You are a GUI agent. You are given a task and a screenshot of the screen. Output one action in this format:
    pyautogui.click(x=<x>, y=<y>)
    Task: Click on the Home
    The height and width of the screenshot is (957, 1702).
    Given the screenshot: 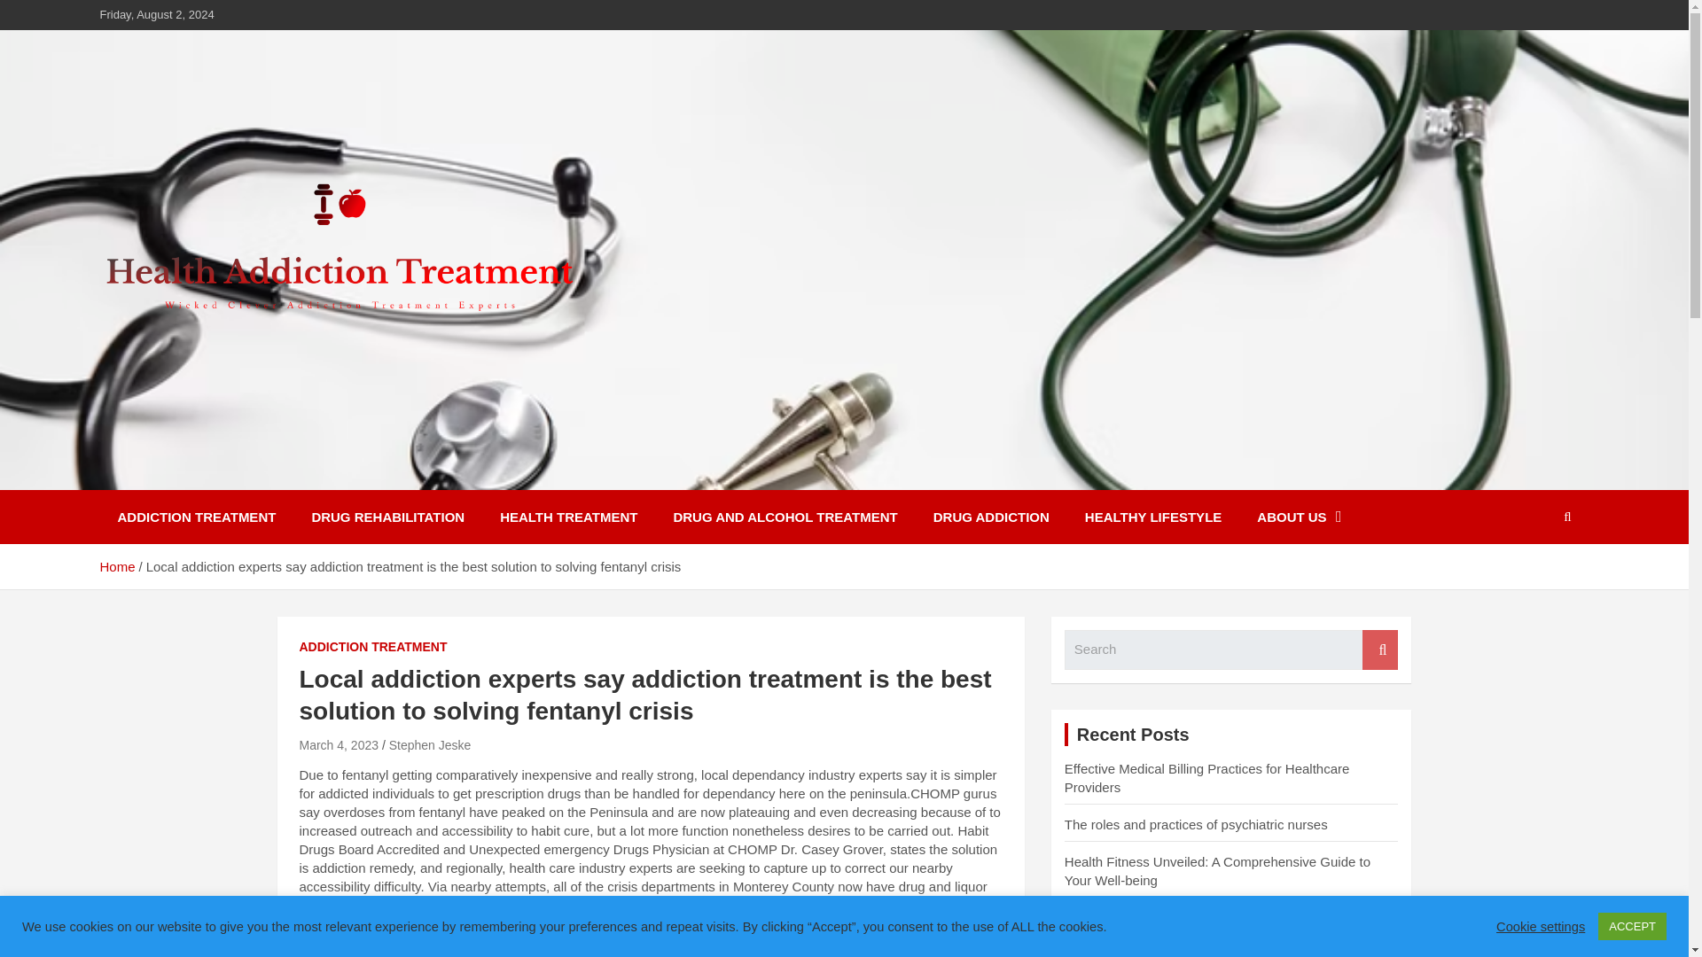 What is the action you would take?
    pyautogui.click(x=116, y=566)
    